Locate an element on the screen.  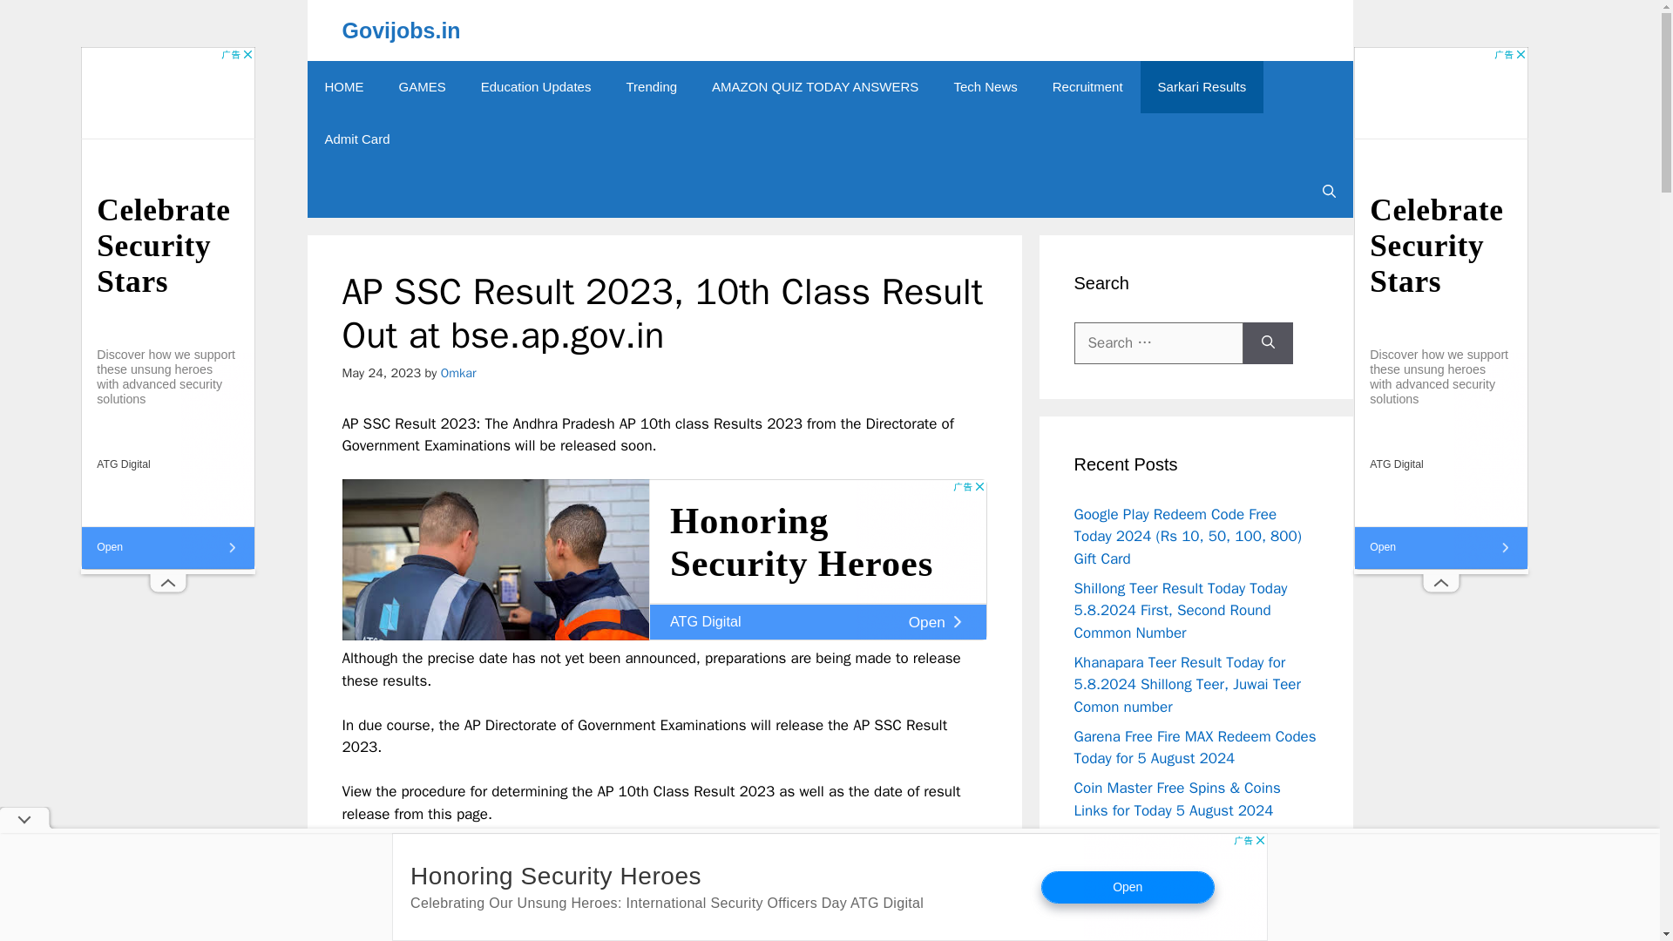
Search for: is located at coordinates (1158, 343).